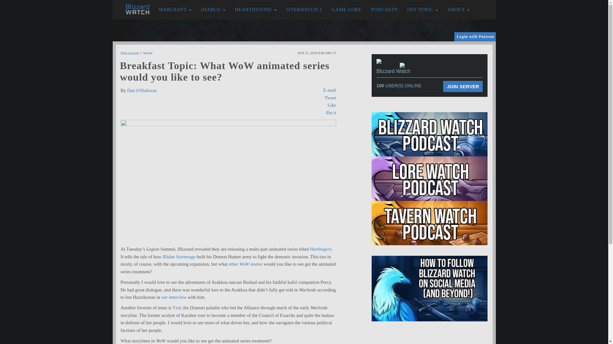 This screenshot has width=613, height=344. I want to click on Login with Patreon, so click(475, 37).